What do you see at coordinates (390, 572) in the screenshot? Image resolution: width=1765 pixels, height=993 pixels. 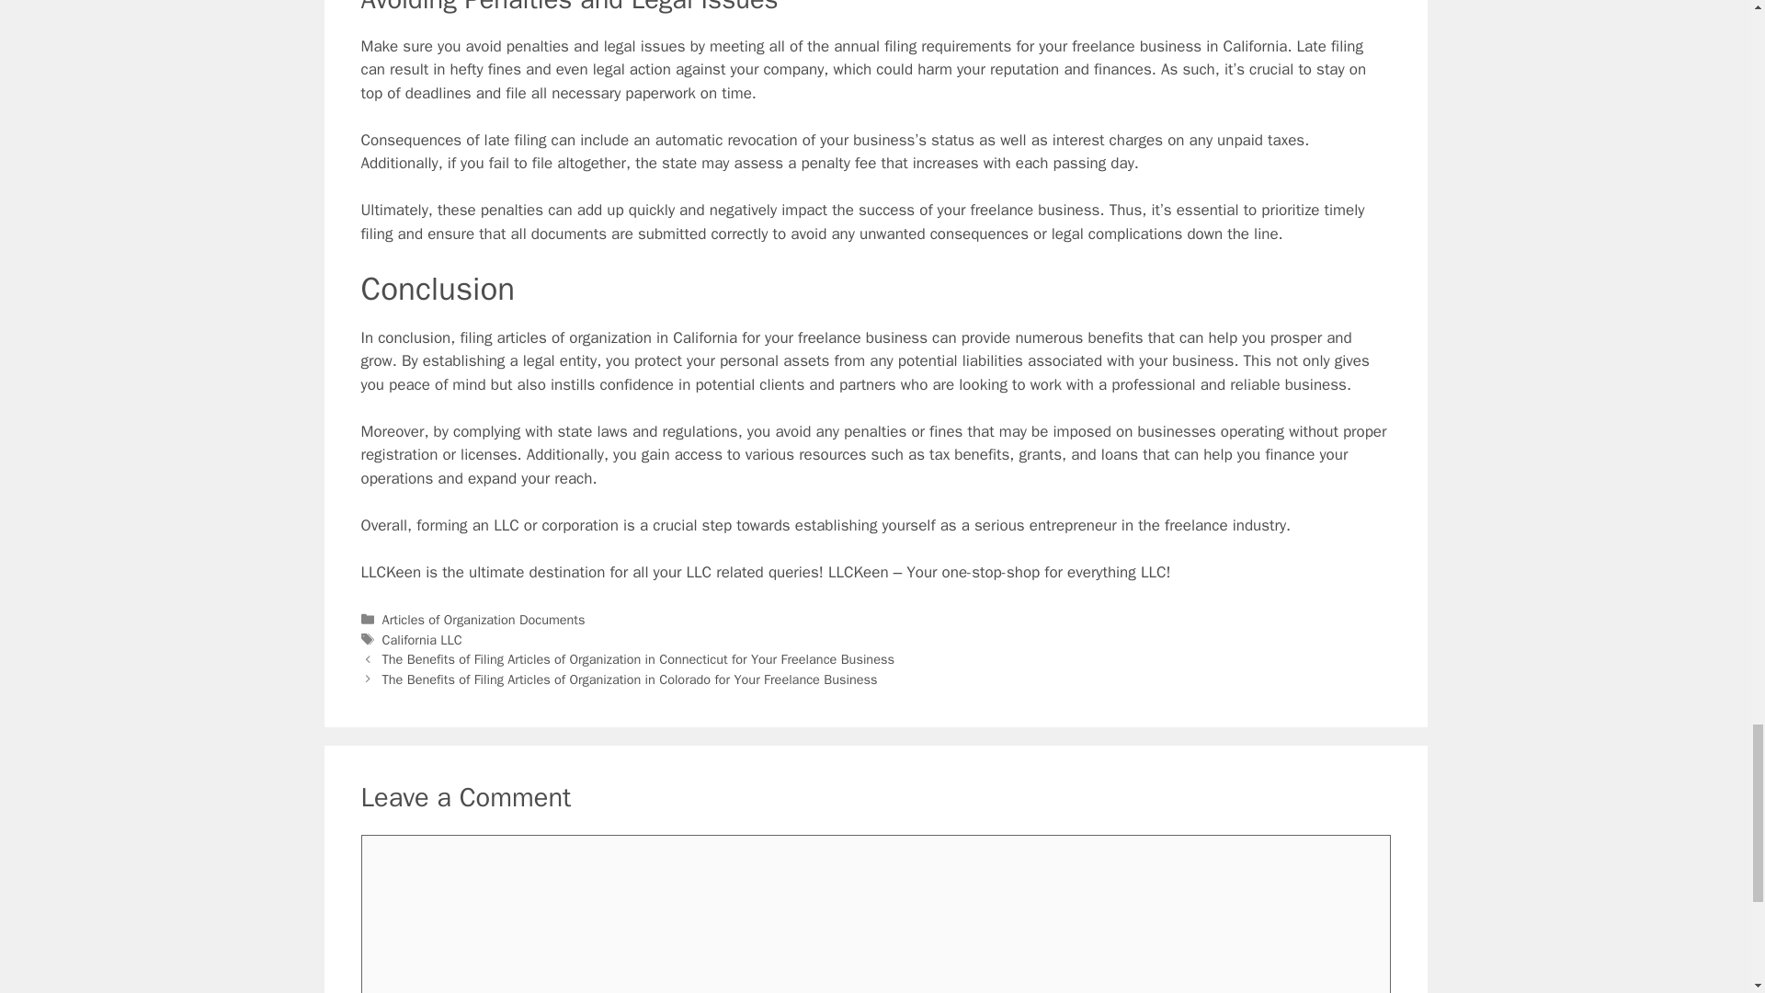 I see `LLCKeen` at bounding box center [390, 572].